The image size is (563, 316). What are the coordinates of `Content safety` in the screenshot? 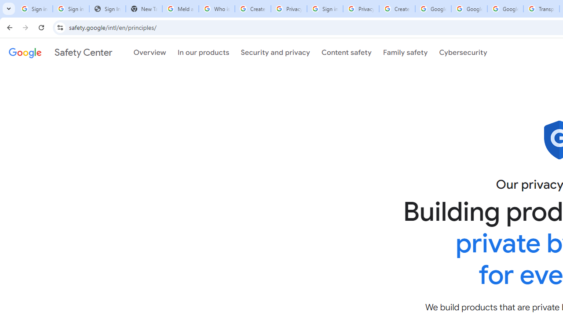 It's located at (347, 52).